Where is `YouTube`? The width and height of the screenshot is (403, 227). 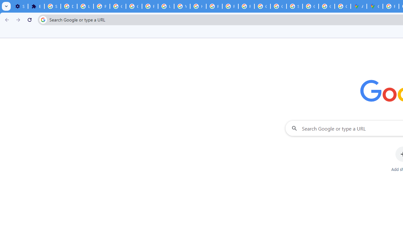 YouTube is located at coordinates (182, 6).